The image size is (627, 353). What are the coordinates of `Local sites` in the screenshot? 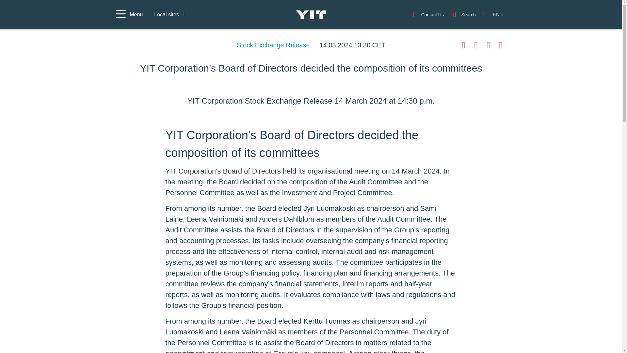 It's located at (169, 14).